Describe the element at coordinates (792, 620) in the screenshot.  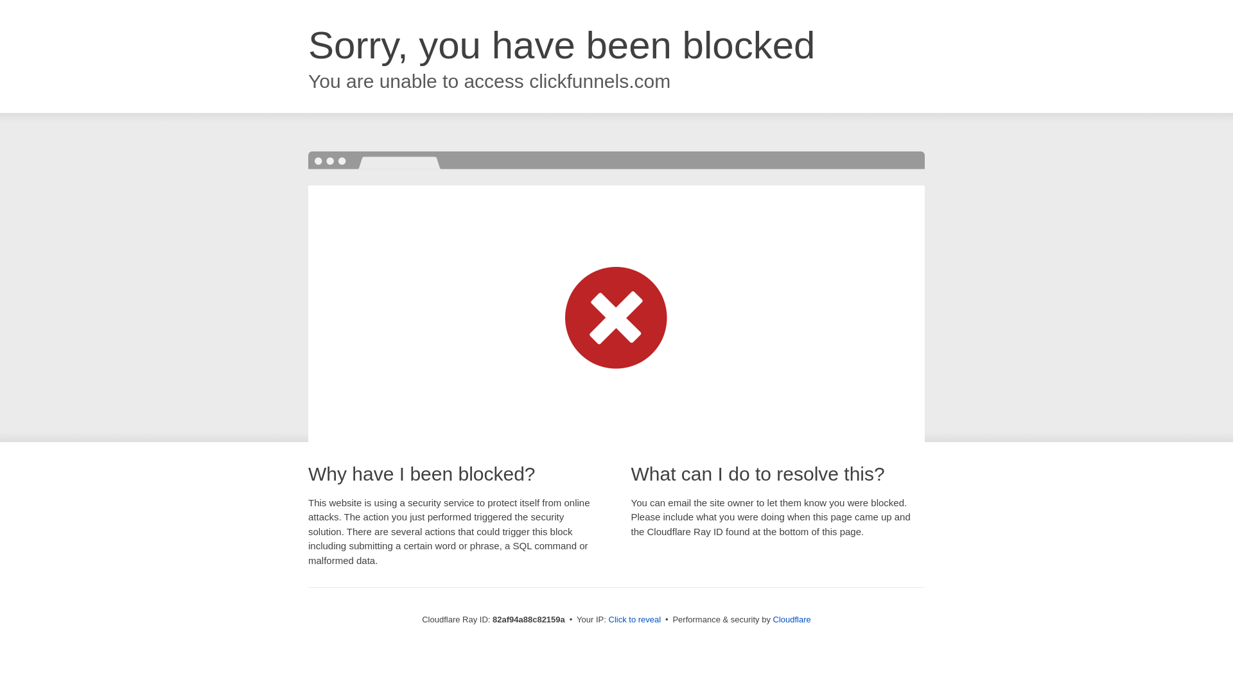
I see `Cloudflare` at that location.